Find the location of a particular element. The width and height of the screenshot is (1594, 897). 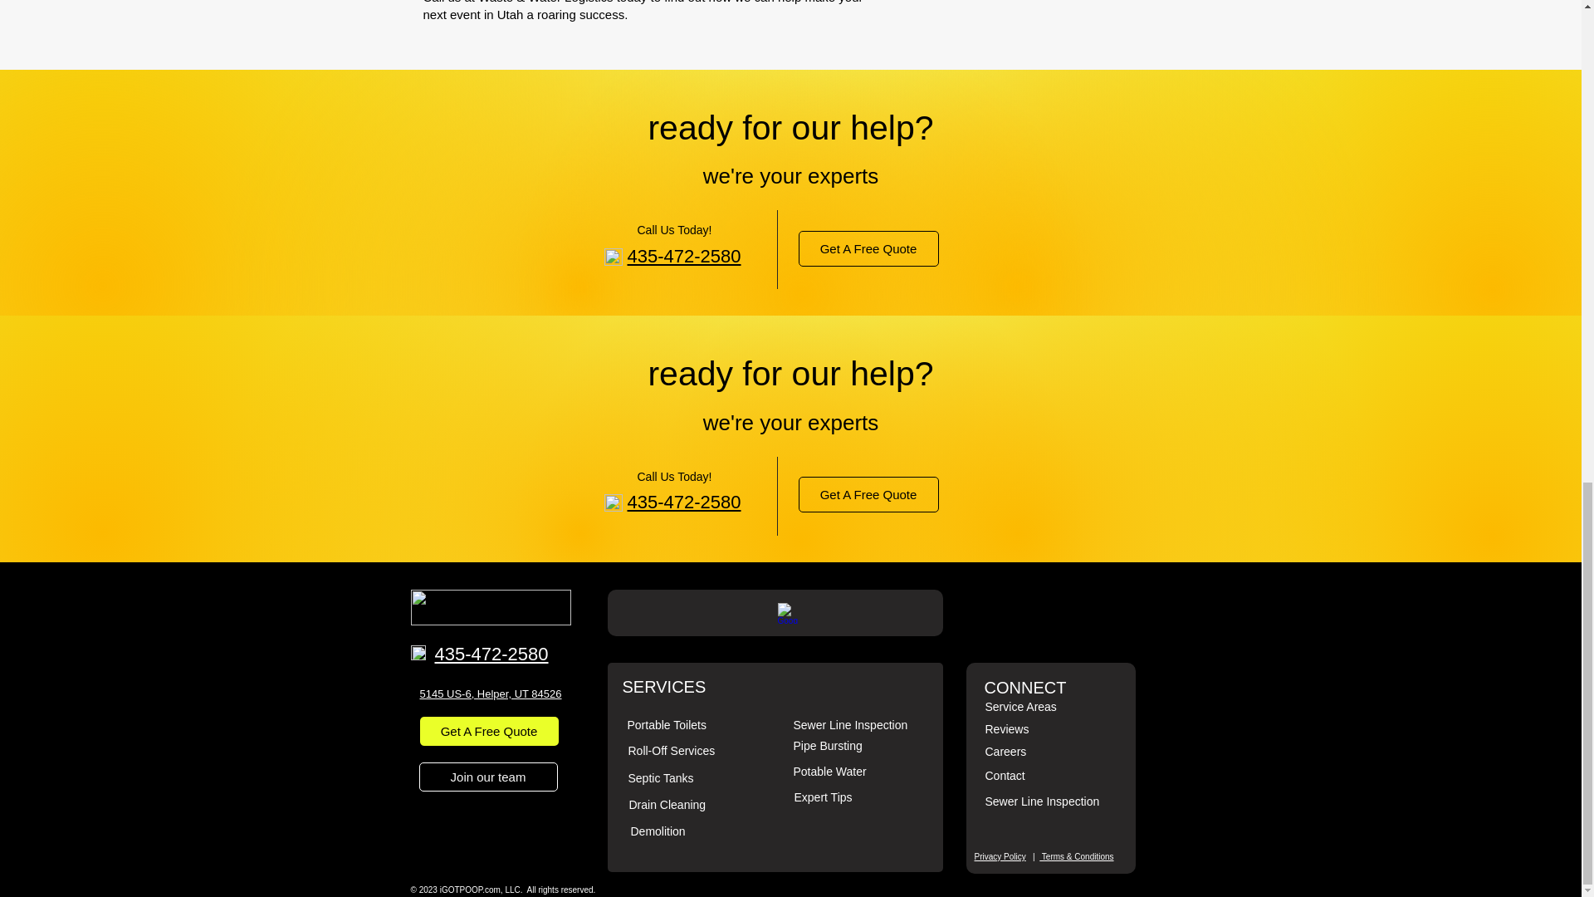

Get A Free Quote is located at coordinates (868, 493).